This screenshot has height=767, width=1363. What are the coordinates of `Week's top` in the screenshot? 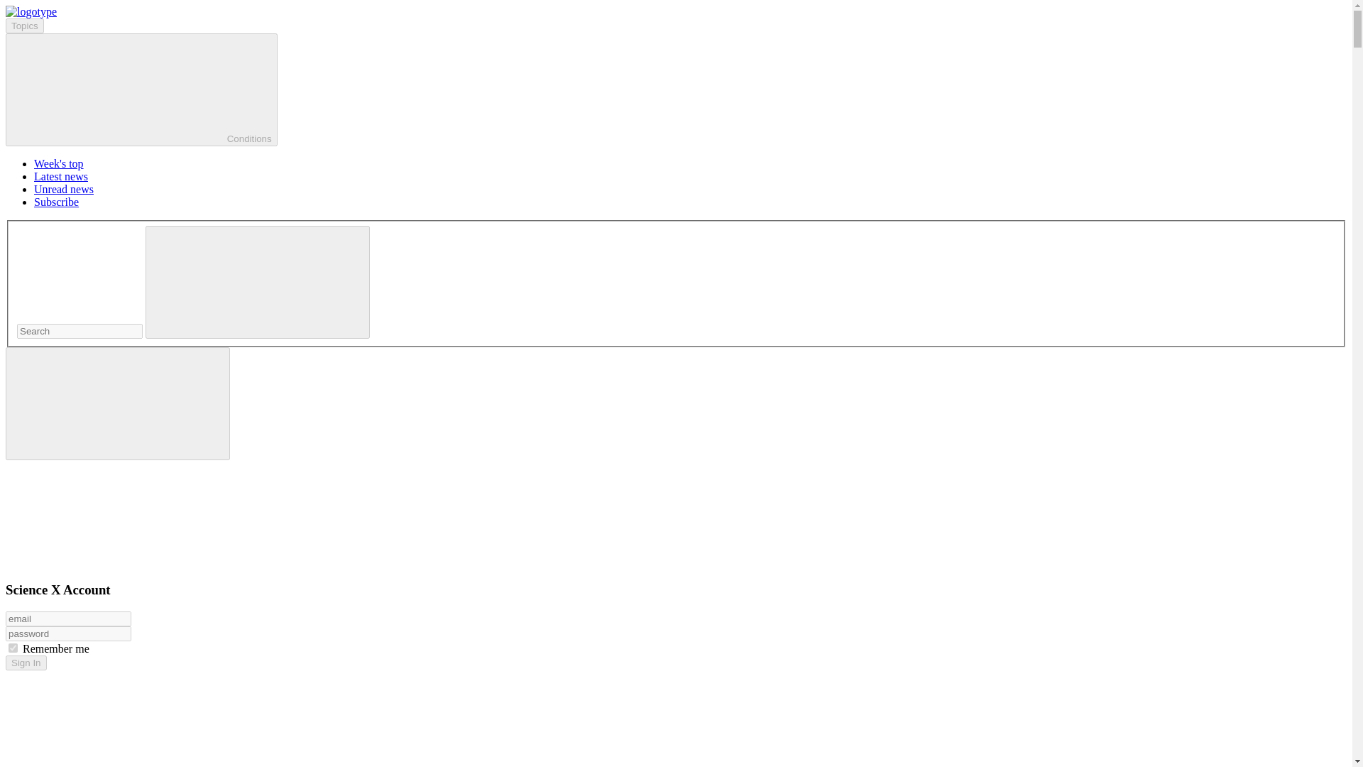 It's located at (58, 163).